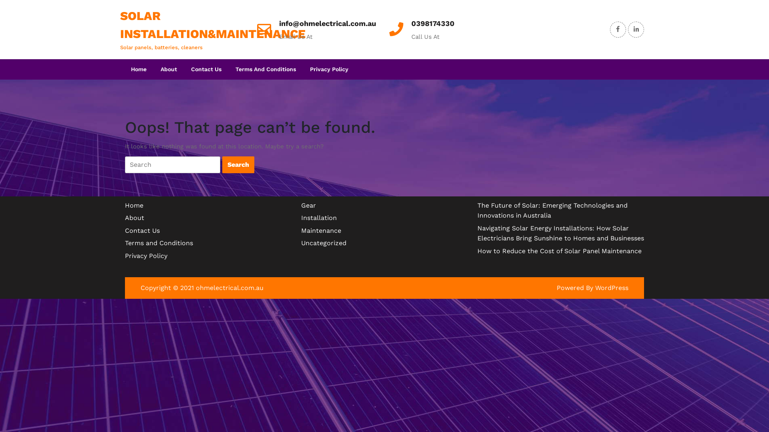 Image resolution: width=769 pixels, height=432 pixels. I want to click on Gear, so click(308, 206).